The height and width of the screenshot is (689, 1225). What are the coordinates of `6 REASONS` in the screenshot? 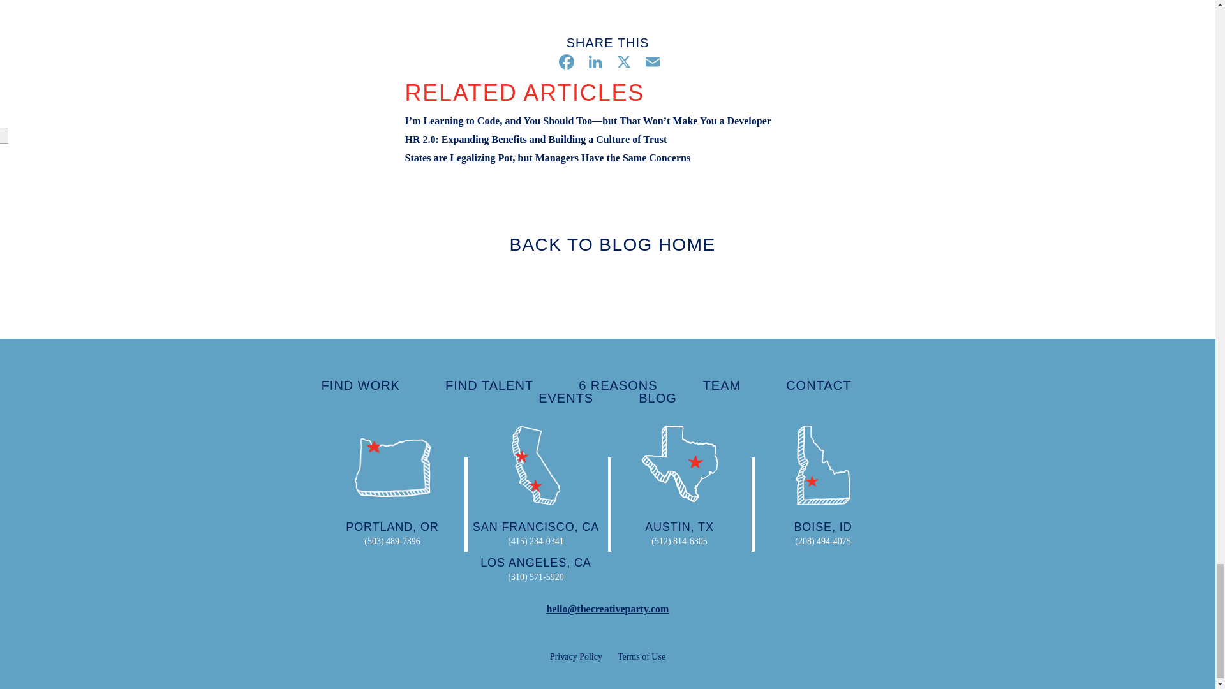 It's located at (618, 385).